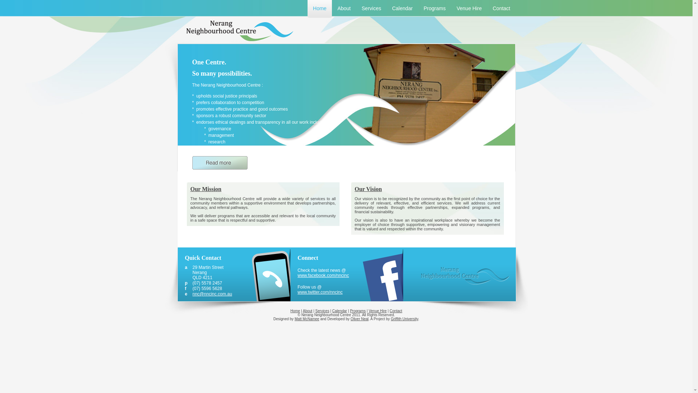 The height and width of the screenshot is (393, 698). I want to click on Programs, so click(435, 9).